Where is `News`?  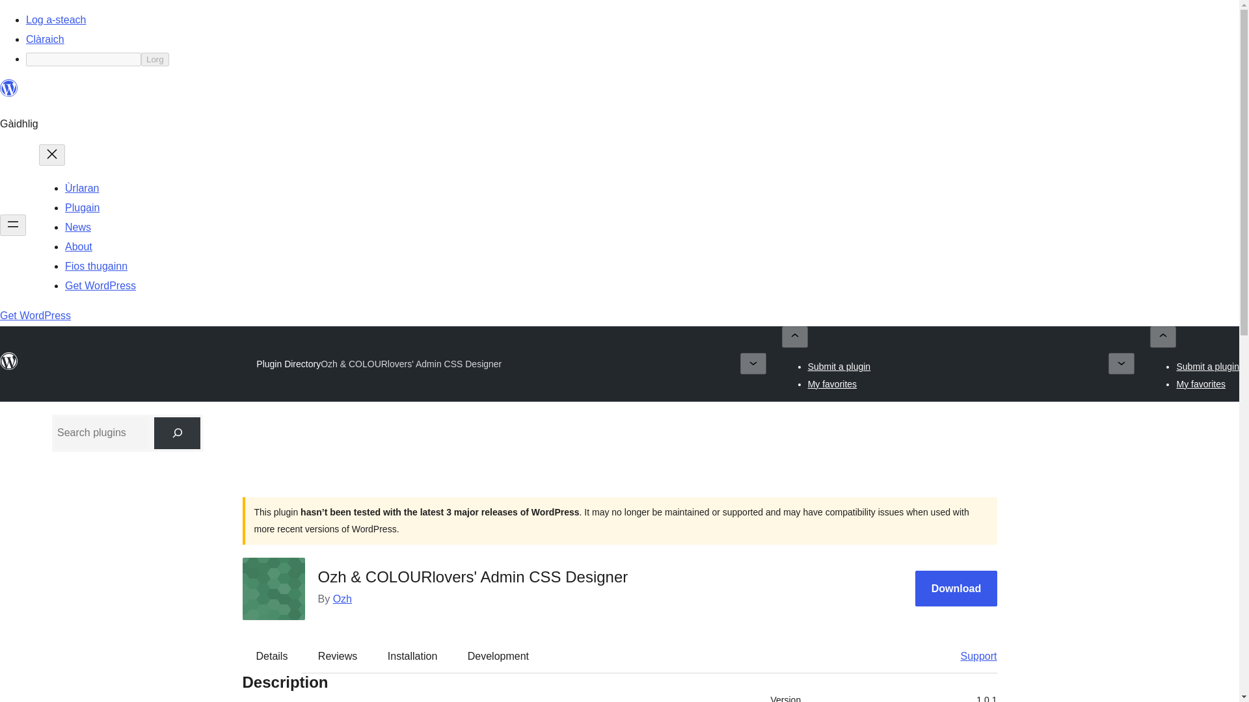
News is located at coordinates (78, 227).